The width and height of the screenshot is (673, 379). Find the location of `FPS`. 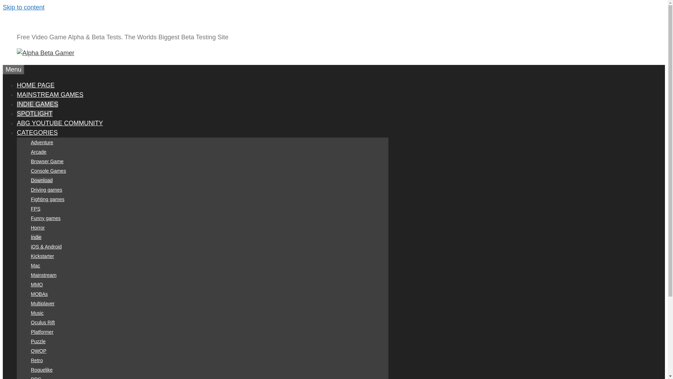

FPS is located at coordinates (36, 208).